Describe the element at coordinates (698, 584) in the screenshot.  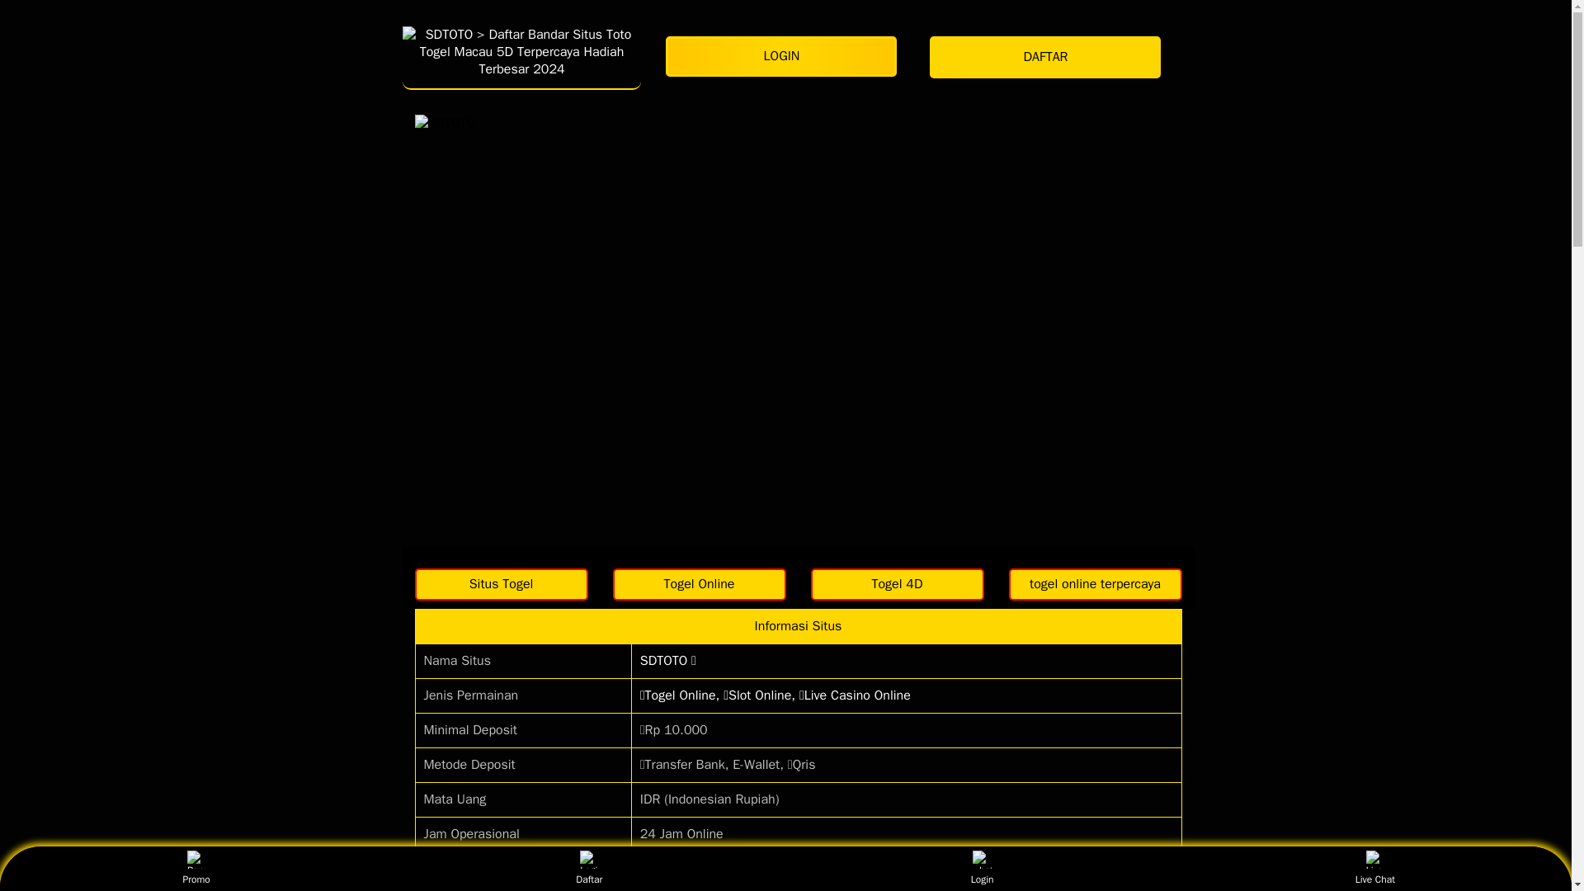
I see `Togel Online` at that location.